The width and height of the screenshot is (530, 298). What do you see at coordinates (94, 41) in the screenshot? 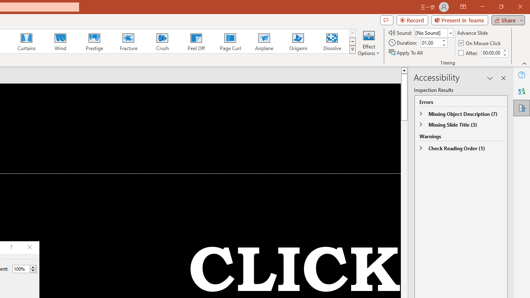
I see `Prestige` at bounding box center [94, 41].